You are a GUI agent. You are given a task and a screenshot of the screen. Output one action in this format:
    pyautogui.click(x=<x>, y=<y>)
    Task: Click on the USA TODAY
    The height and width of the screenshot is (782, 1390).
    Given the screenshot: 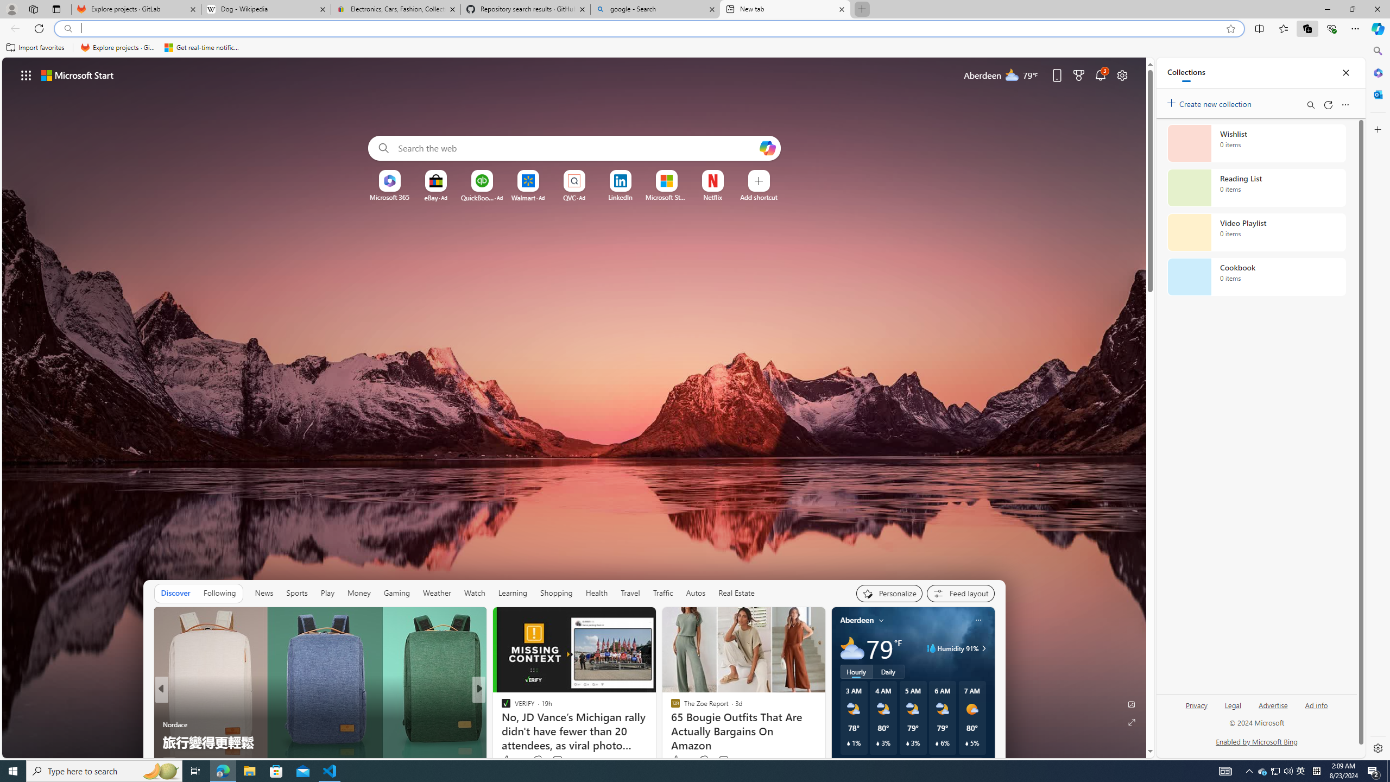 What is the action you would take?
    pyautogui.click(x=501, y=707)
    